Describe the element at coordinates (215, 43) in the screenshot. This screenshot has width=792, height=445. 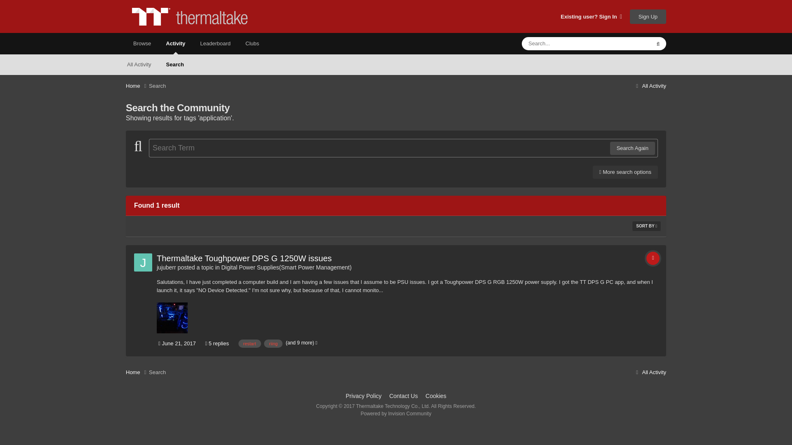
I see `Leaderboard` at that location.